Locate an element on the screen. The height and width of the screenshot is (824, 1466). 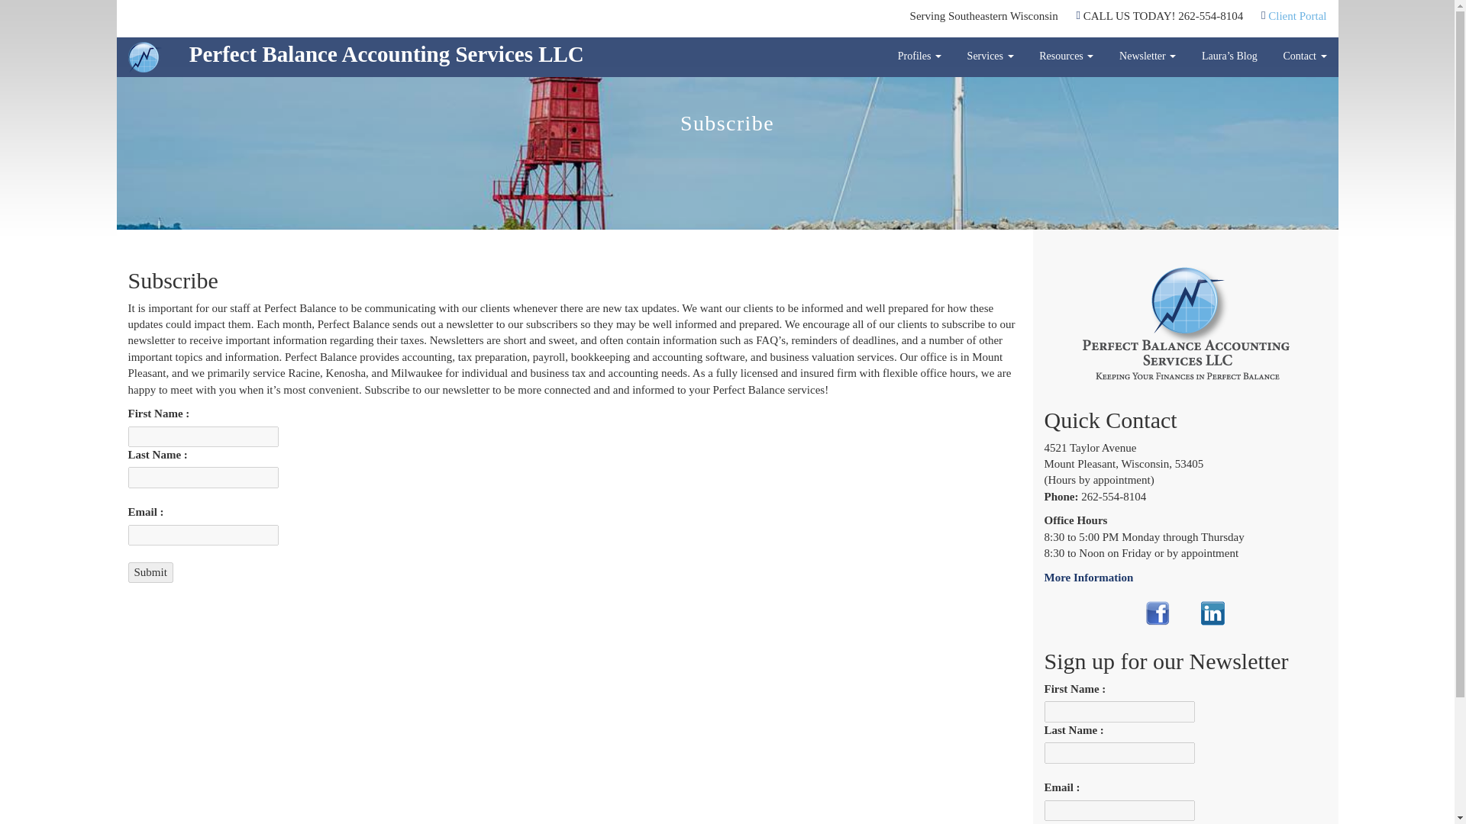
Perfect Balance Accounting Services LLC is located at coordinates (356, 56).